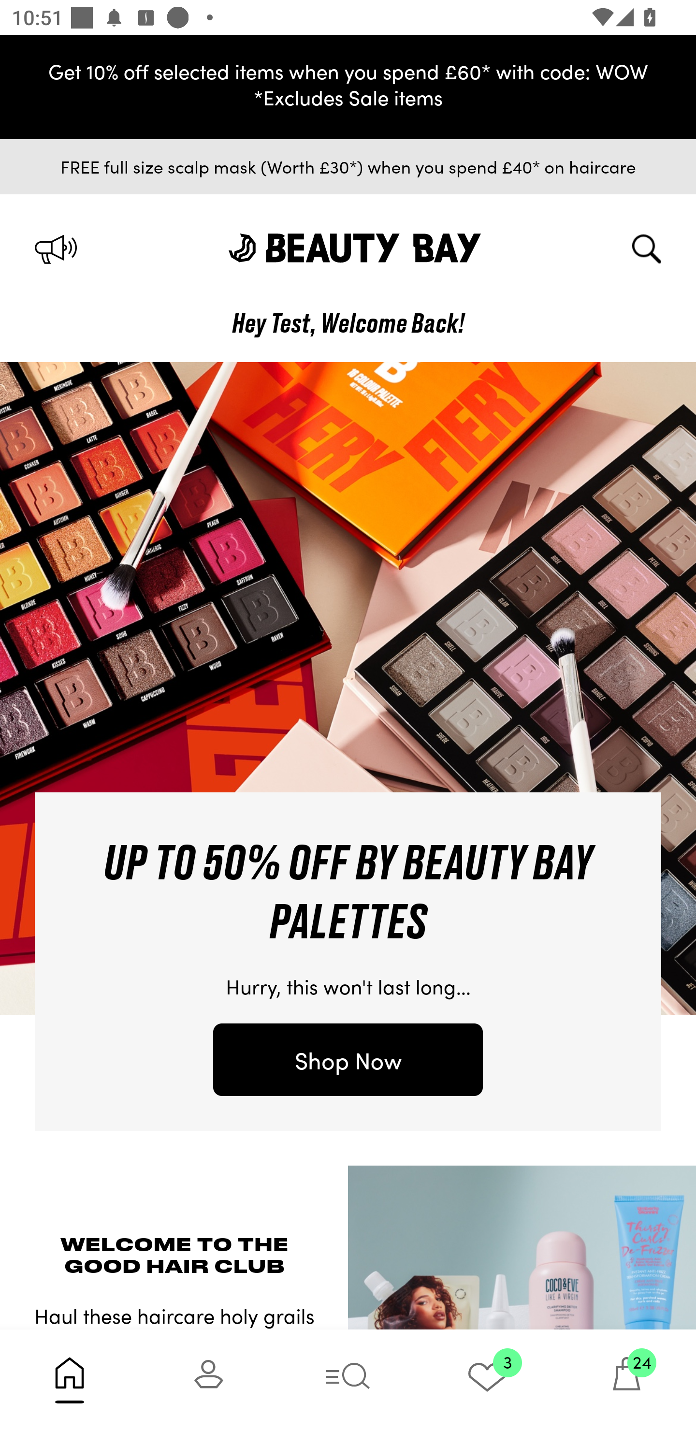 Image resolution: width=696 pixels, height=1431 pixels. I want to click on 24, so click(626, 1380).